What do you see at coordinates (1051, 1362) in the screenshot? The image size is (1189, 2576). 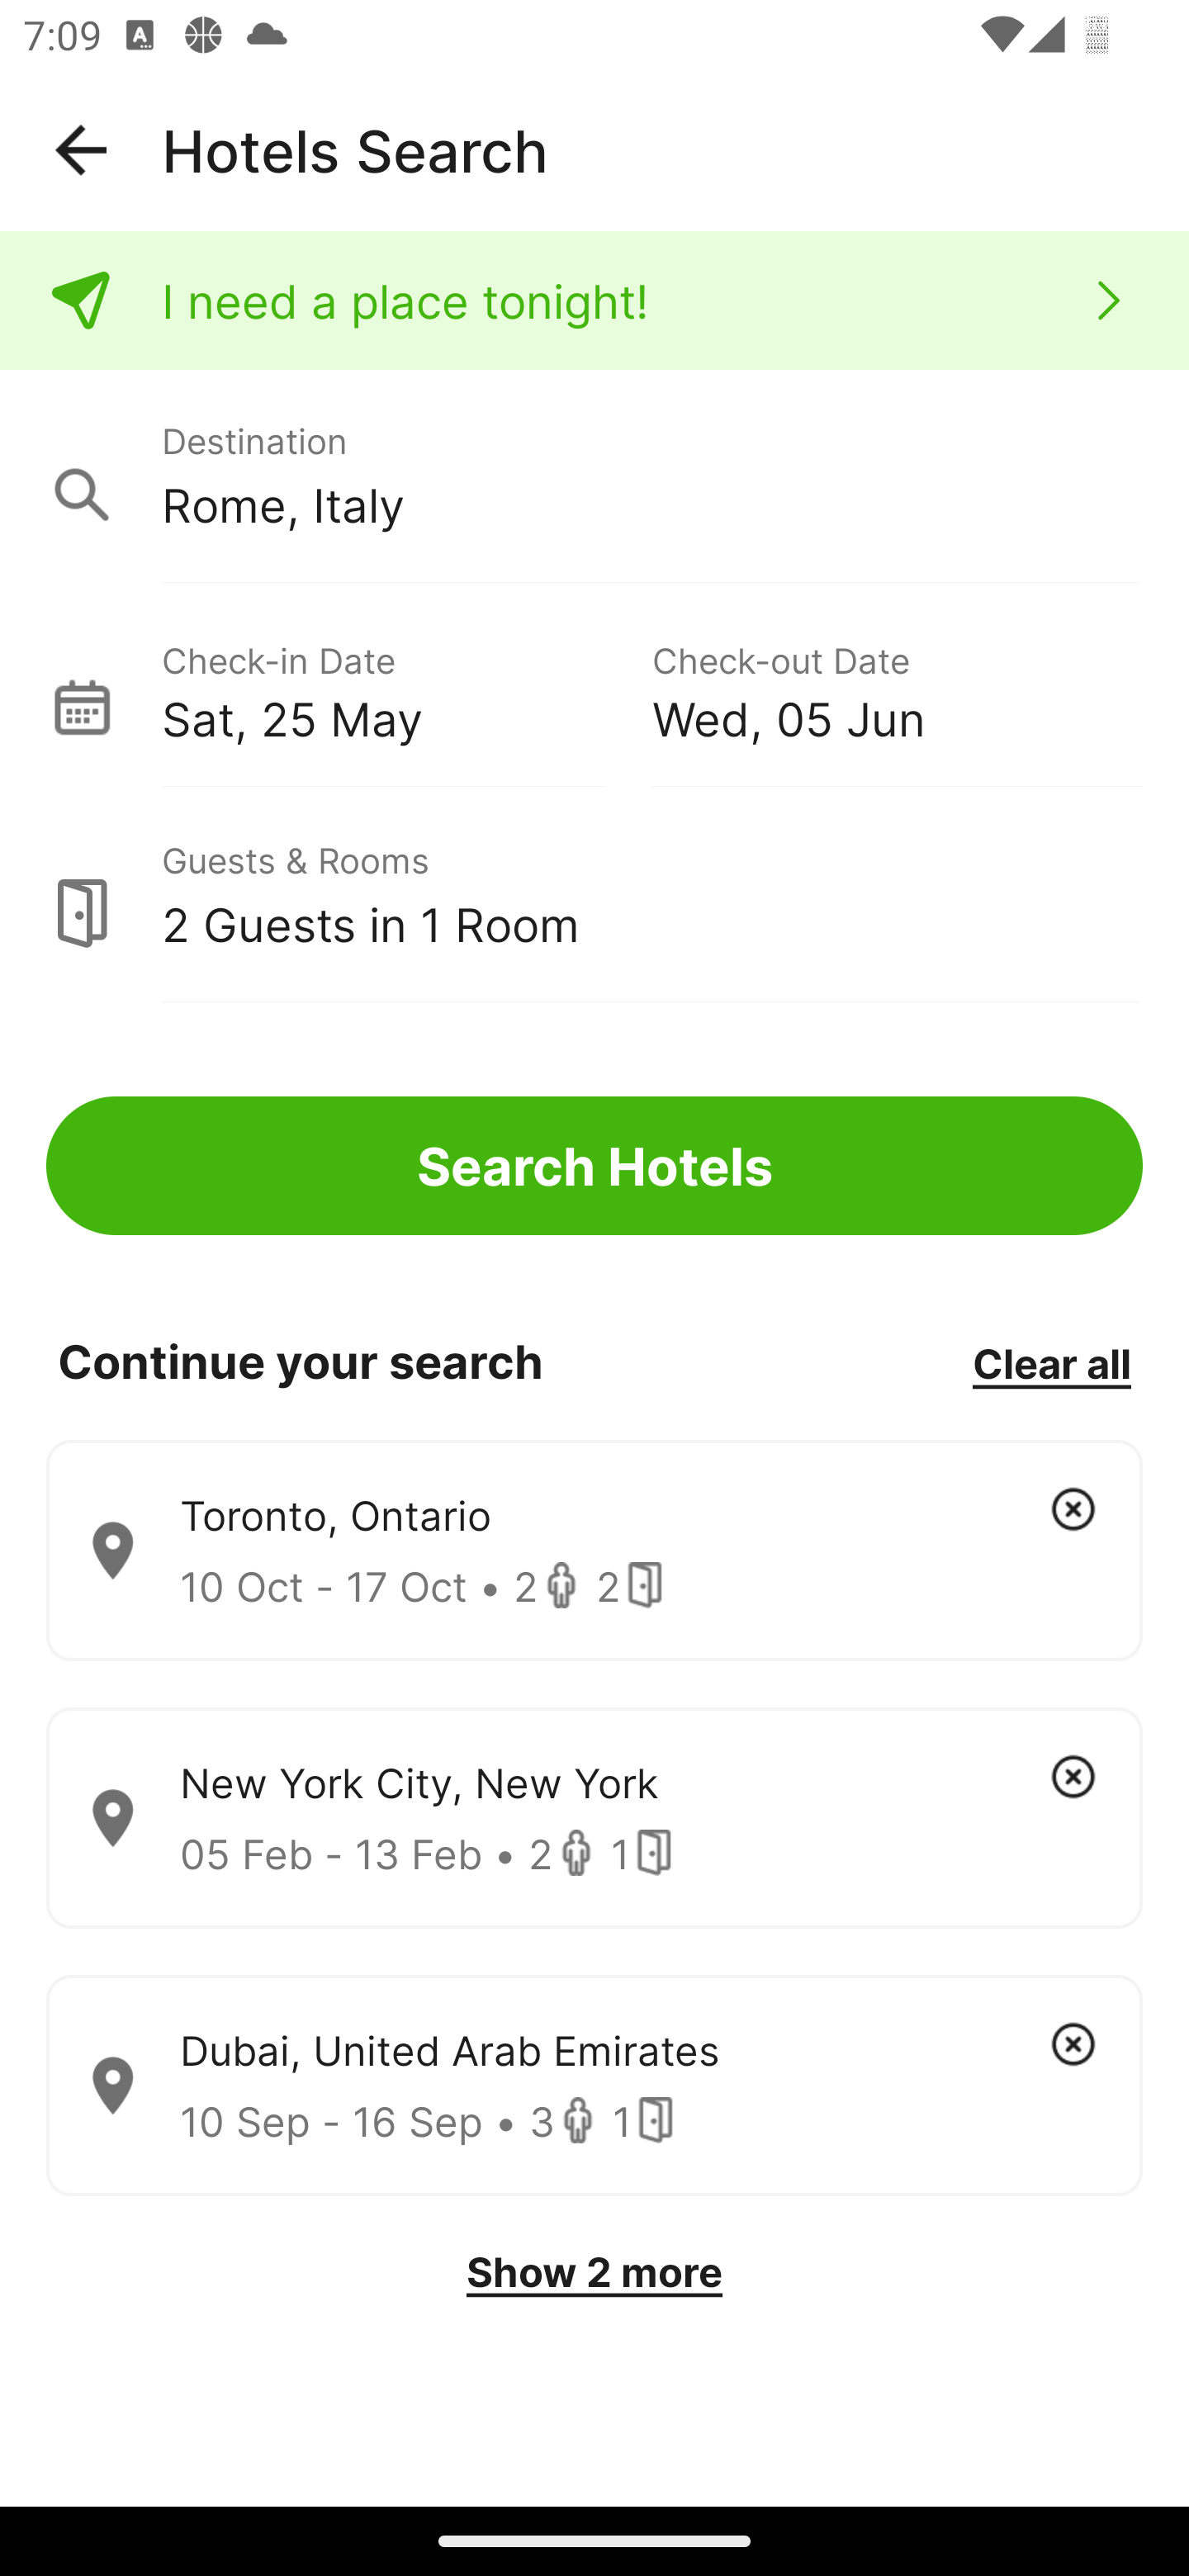 I see `Clear all` at bounding box center [1051, 1362].